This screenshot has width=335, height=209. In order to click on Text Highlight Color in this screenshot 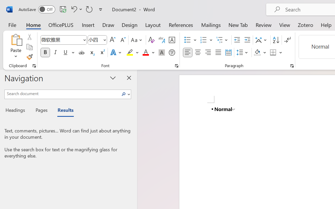, I will do `click(132, 53)`.